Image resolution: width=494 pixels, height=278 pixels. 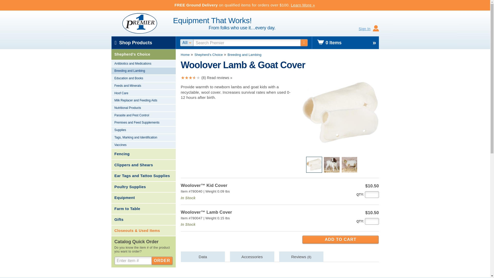 I want to click on Shepherd's Choice, so click(x=208, y=55).